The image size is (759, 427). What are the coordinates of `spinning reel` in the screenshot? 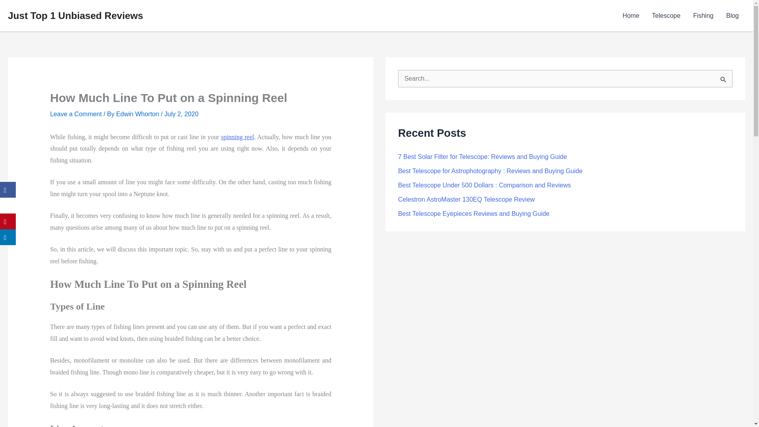 It's located at (237, 137).